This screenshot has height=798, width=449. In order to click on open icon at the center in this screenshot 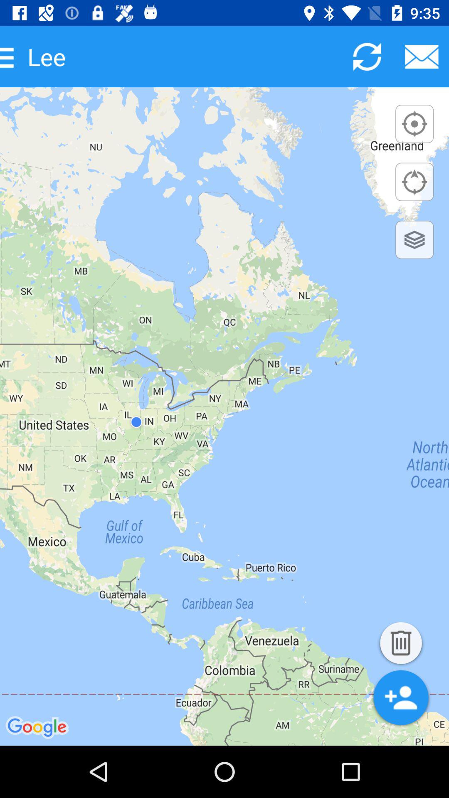, I will do `click(224, 416)`.